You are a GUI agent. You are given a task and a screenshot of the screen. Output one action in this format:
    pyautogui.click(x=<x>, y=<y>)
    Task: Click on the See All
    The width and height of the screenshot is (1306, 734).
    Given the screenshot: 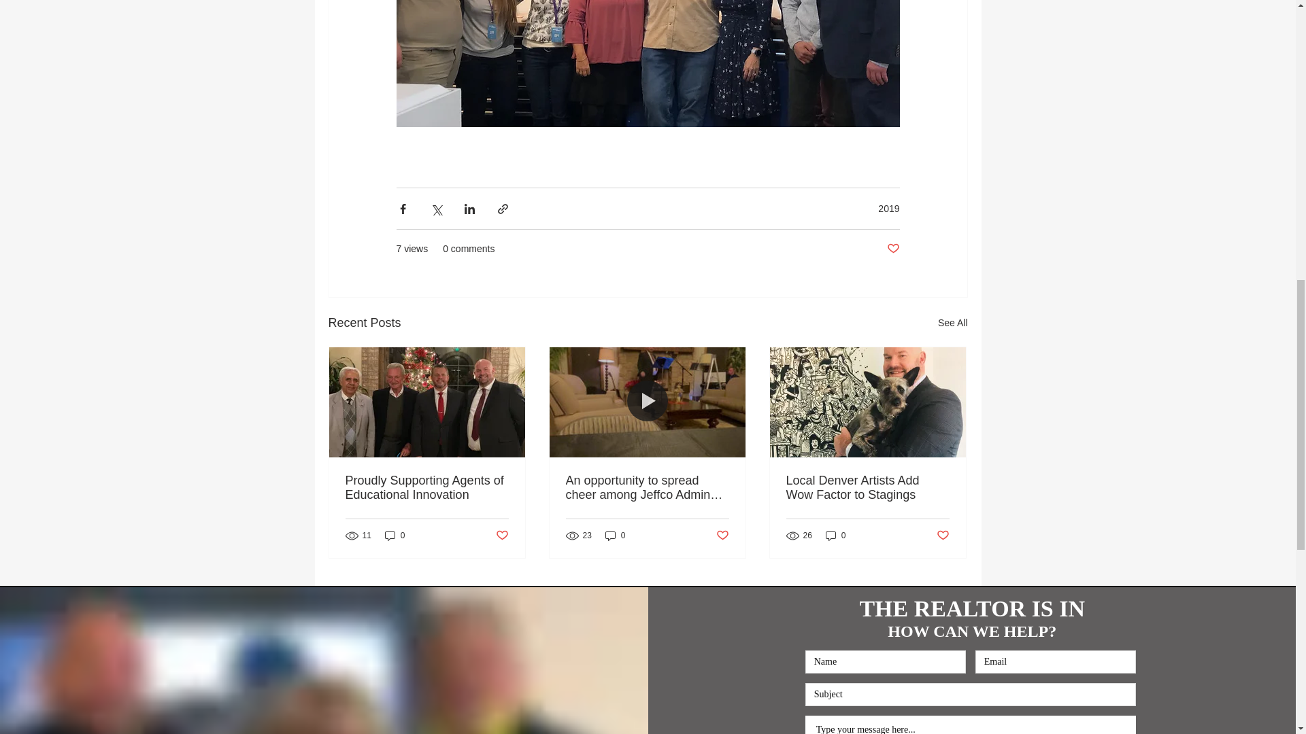 What is the action you would take?
    pyautogui.click(x=952, y=324)
    